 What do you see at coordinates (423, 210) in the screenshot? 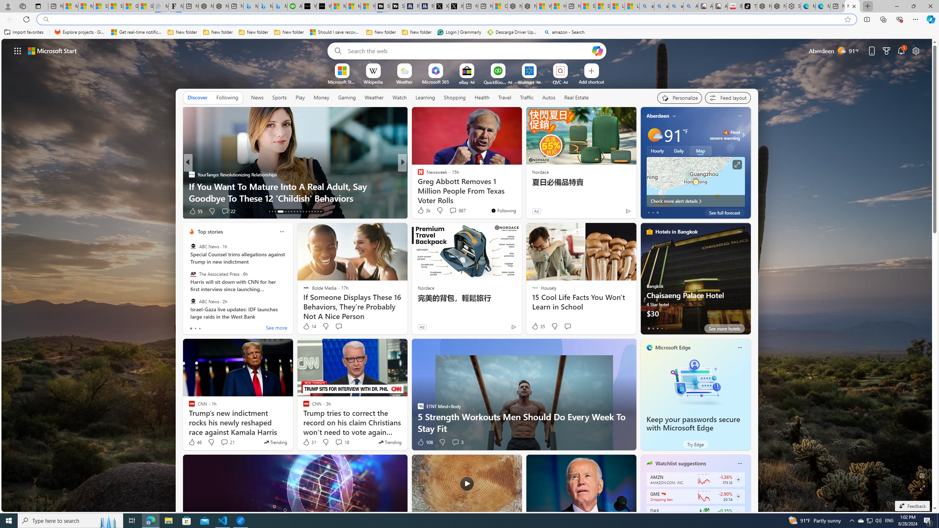
I see `3k Like` at bounding box center [423, 210].